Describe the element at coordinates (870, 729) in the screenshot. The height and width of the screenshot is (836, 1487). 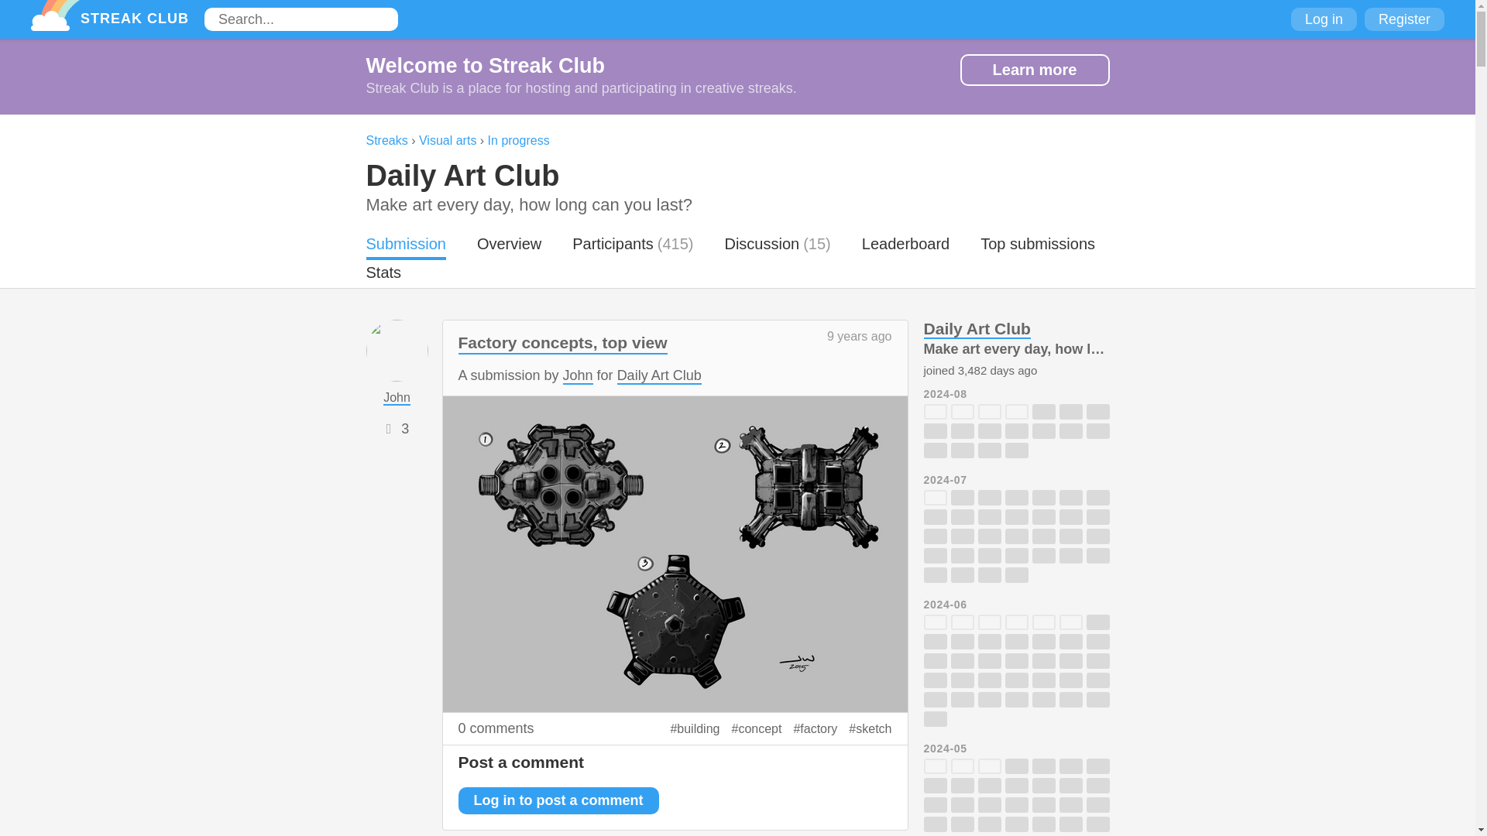
I see `sketch` at that location.